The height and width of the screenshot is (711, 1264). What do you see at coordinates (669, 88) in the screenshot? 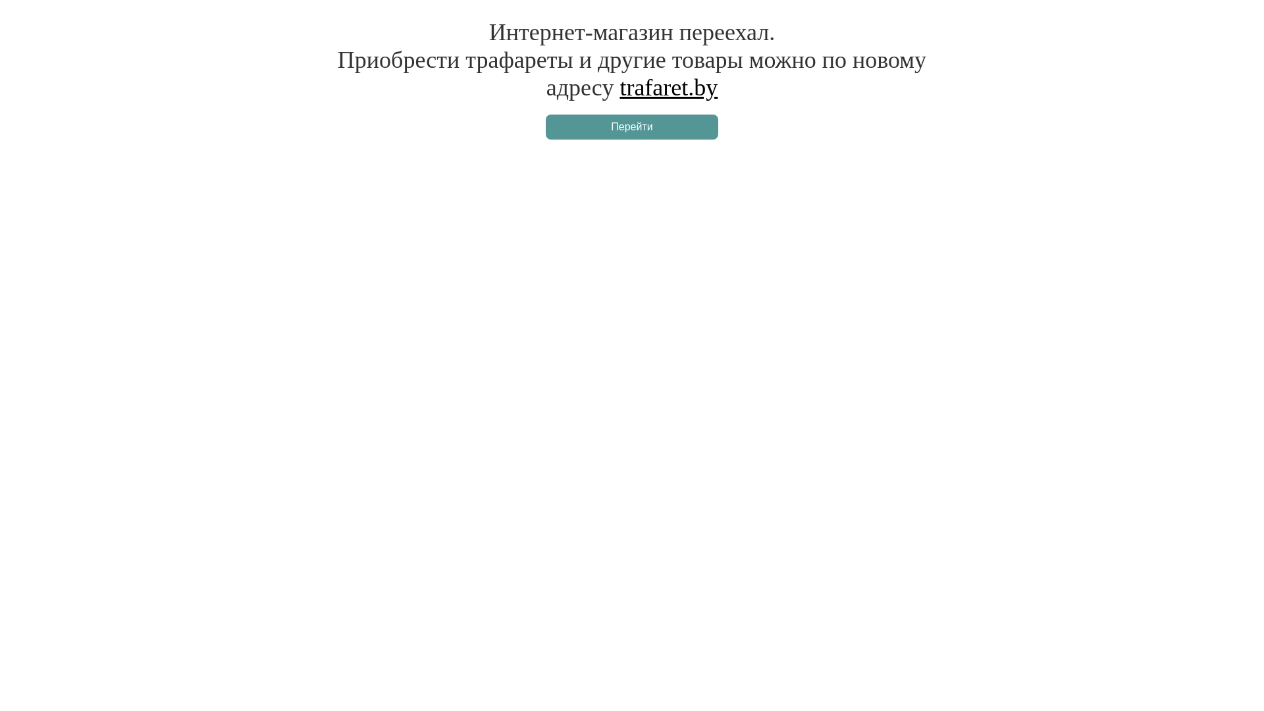
I see `trafaret.by` at bounding box center [669, 88].